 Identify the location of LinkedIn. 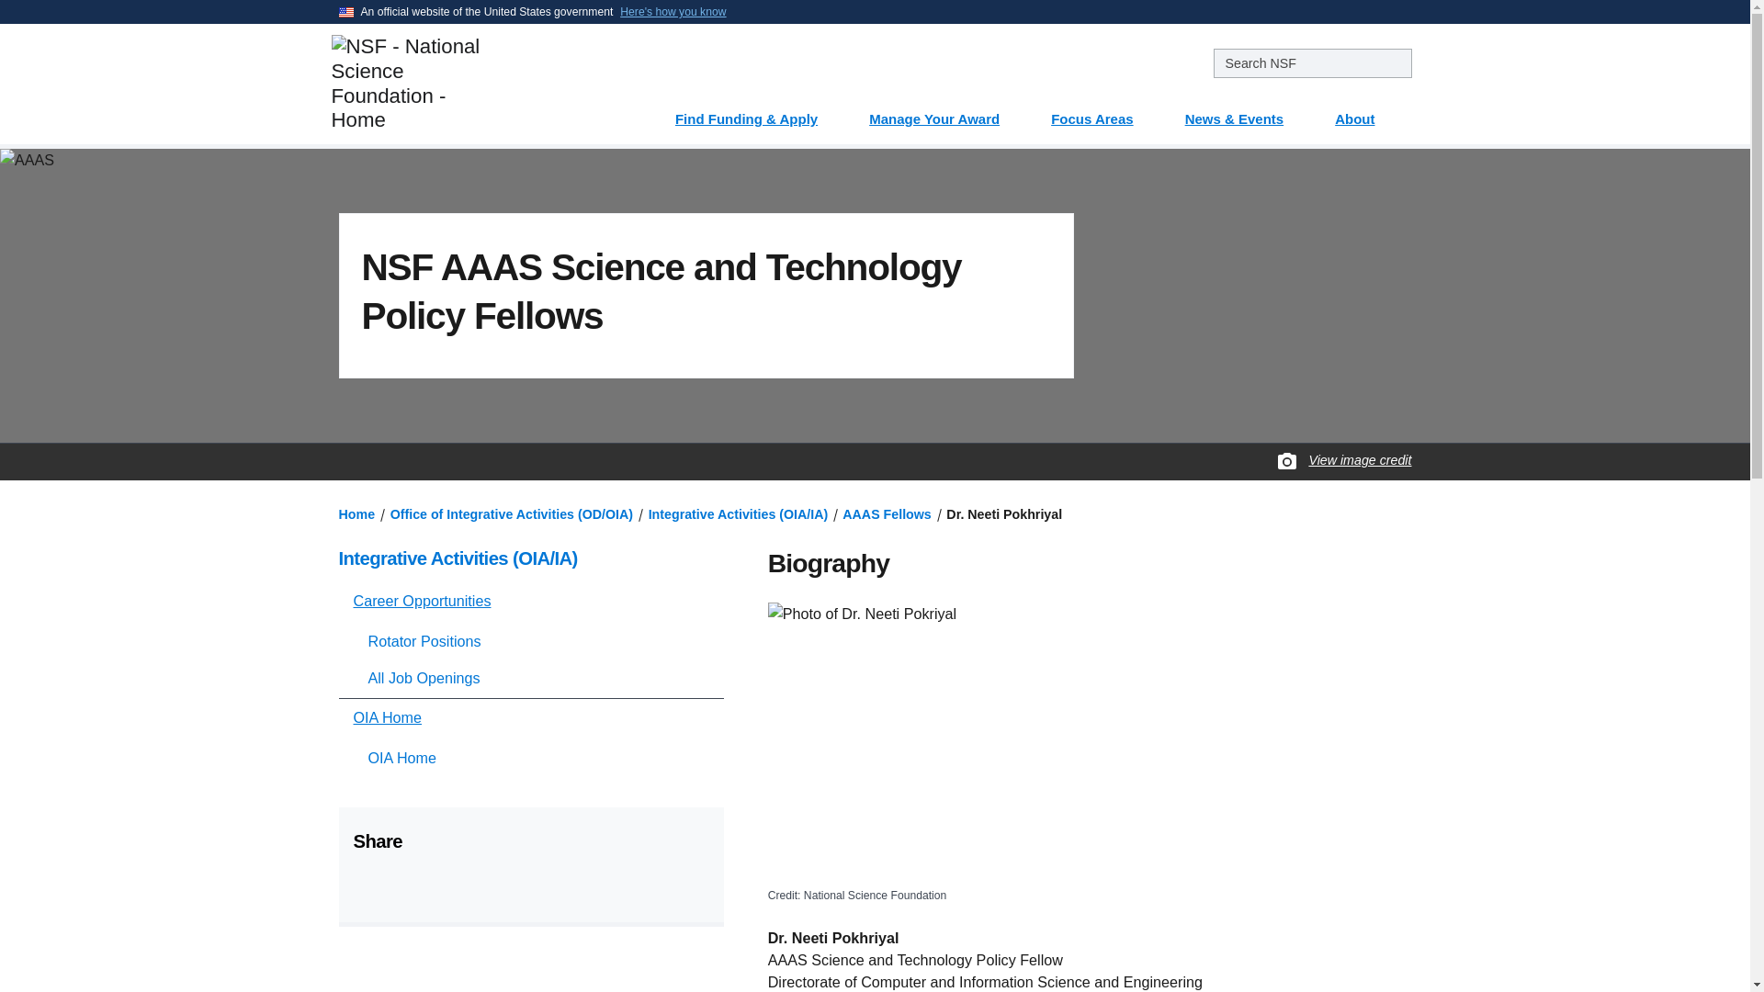
(459, 884).